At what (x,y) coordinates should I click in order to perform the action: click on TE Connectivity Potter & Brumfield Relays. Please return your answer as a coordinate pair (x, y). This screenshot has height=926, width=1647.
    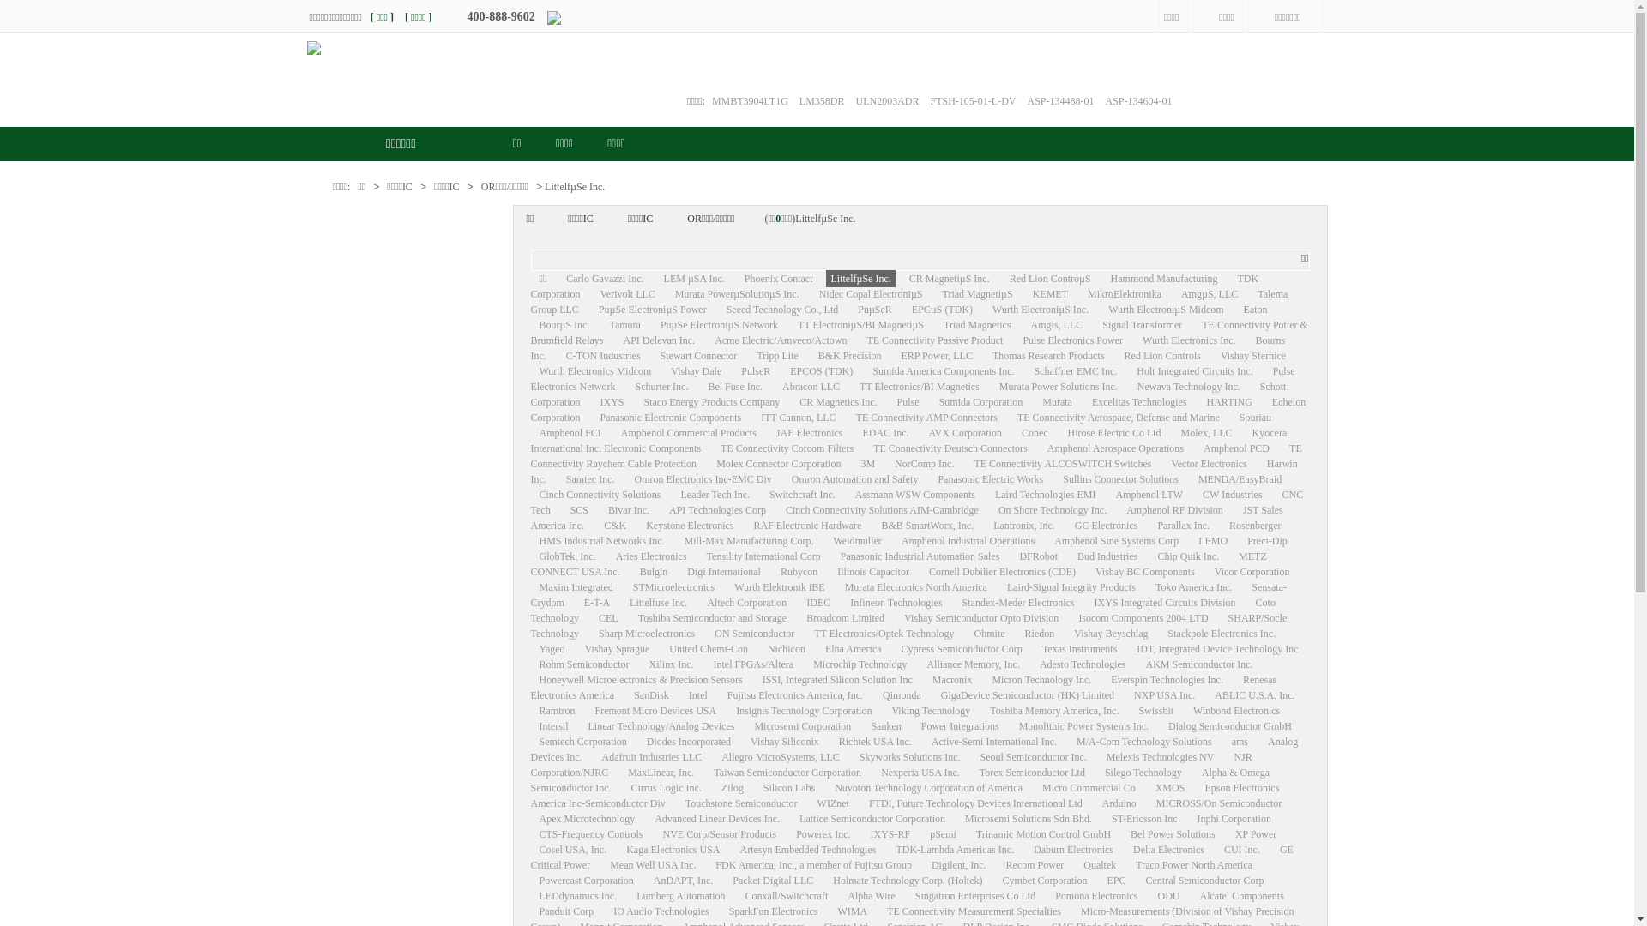
    Looking at the image, I should click on (919, 333).